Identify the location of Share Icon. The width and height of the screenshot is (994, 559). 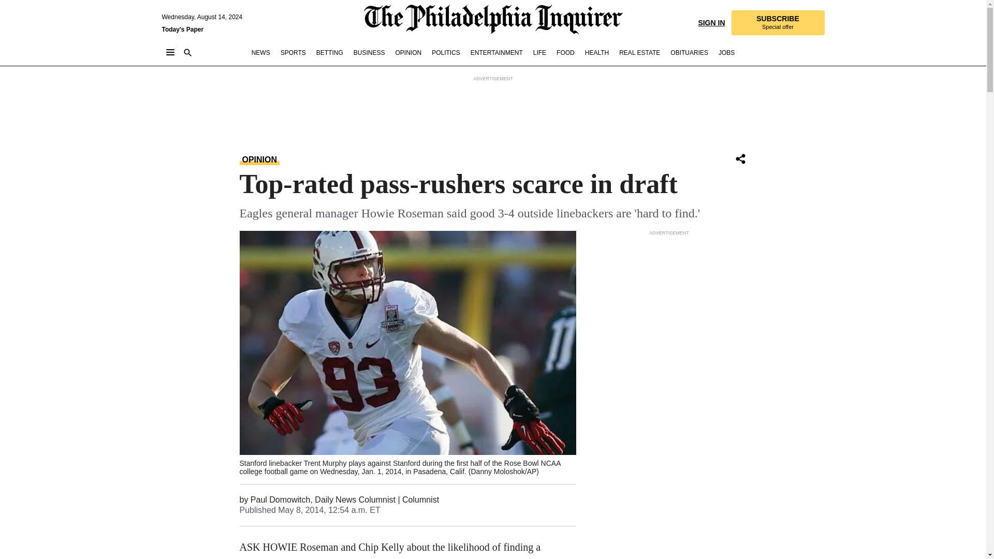
(740, 158).